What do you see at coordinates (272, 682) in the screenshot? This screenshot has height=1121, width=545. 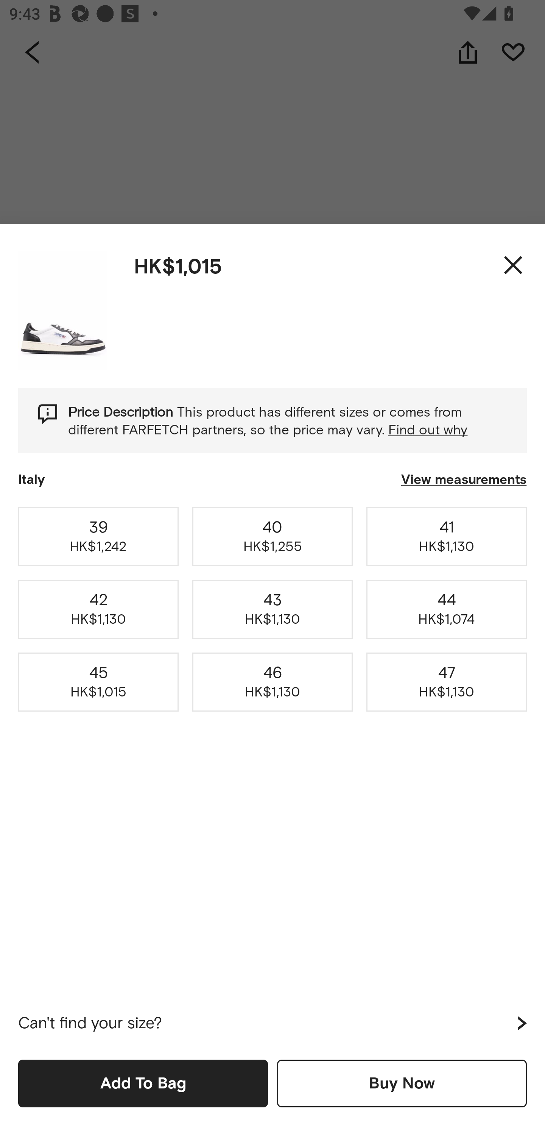 I see `46 HK$1,130` at bounding box center [272, 682].